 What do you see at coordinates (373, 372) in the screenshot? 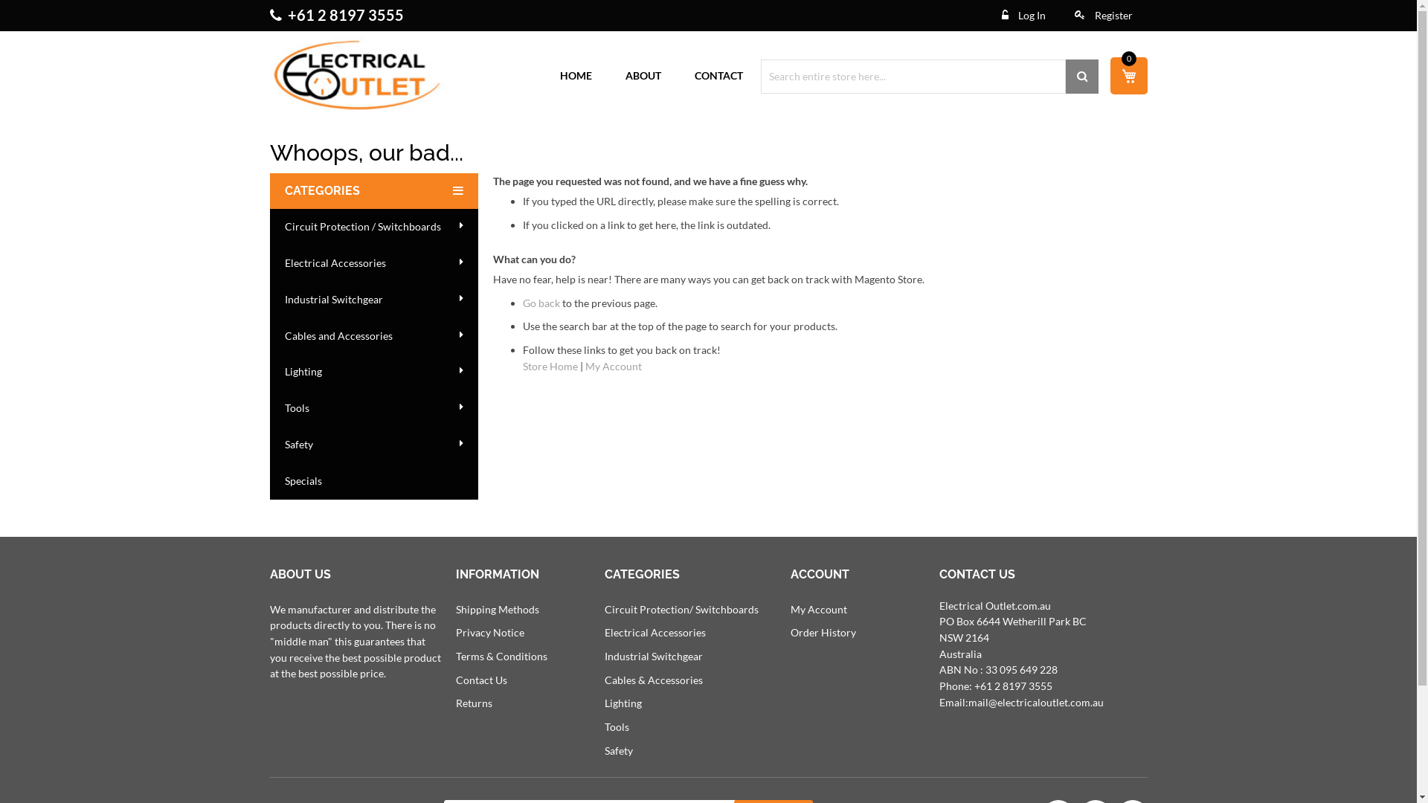
I see `Lighting` at bounding box center [373, 372].